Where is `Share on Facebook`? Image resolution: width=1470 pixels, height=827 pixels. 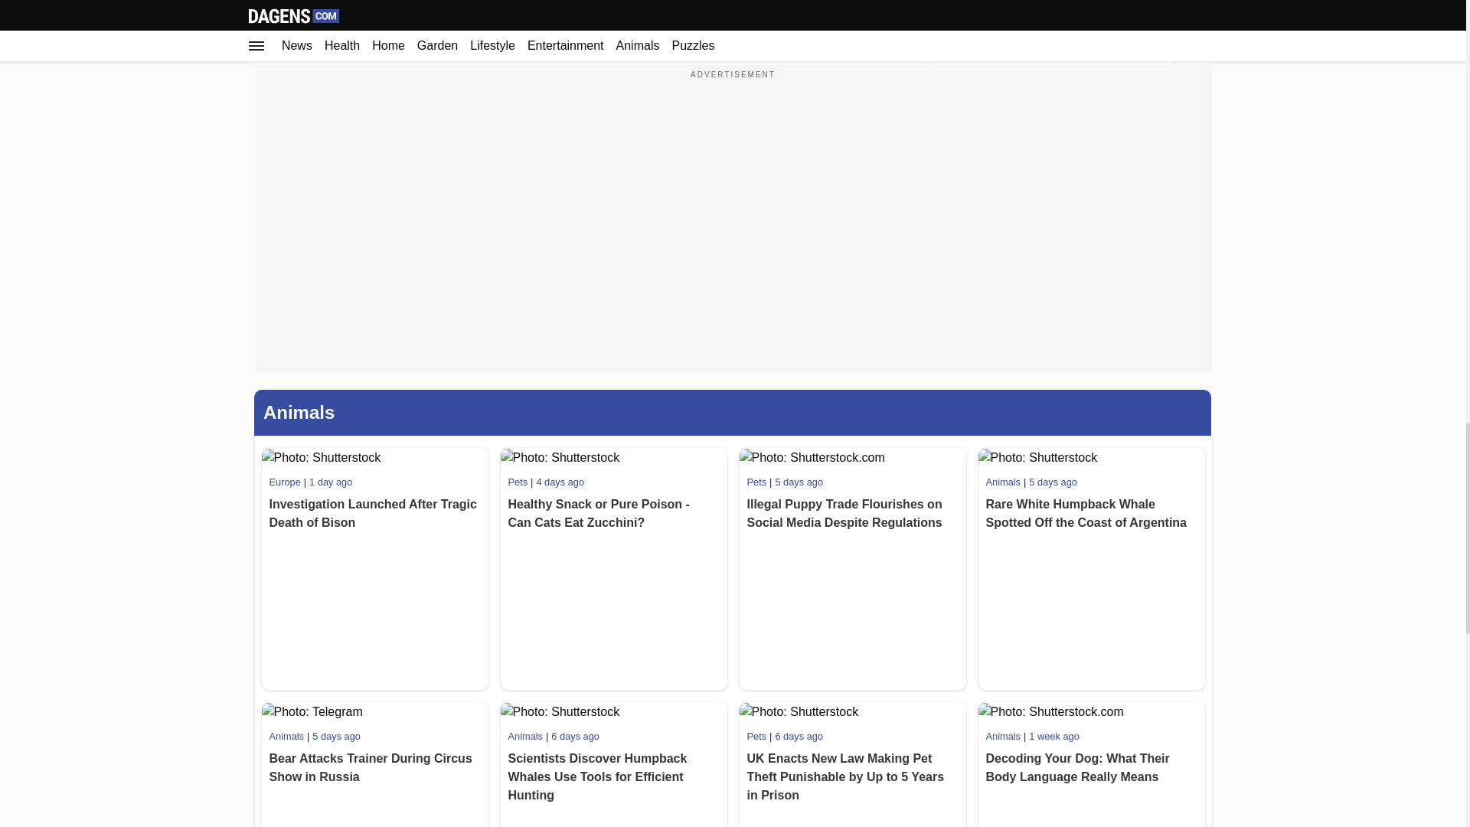
Share on Facebook is located at coordinates (527, 28).